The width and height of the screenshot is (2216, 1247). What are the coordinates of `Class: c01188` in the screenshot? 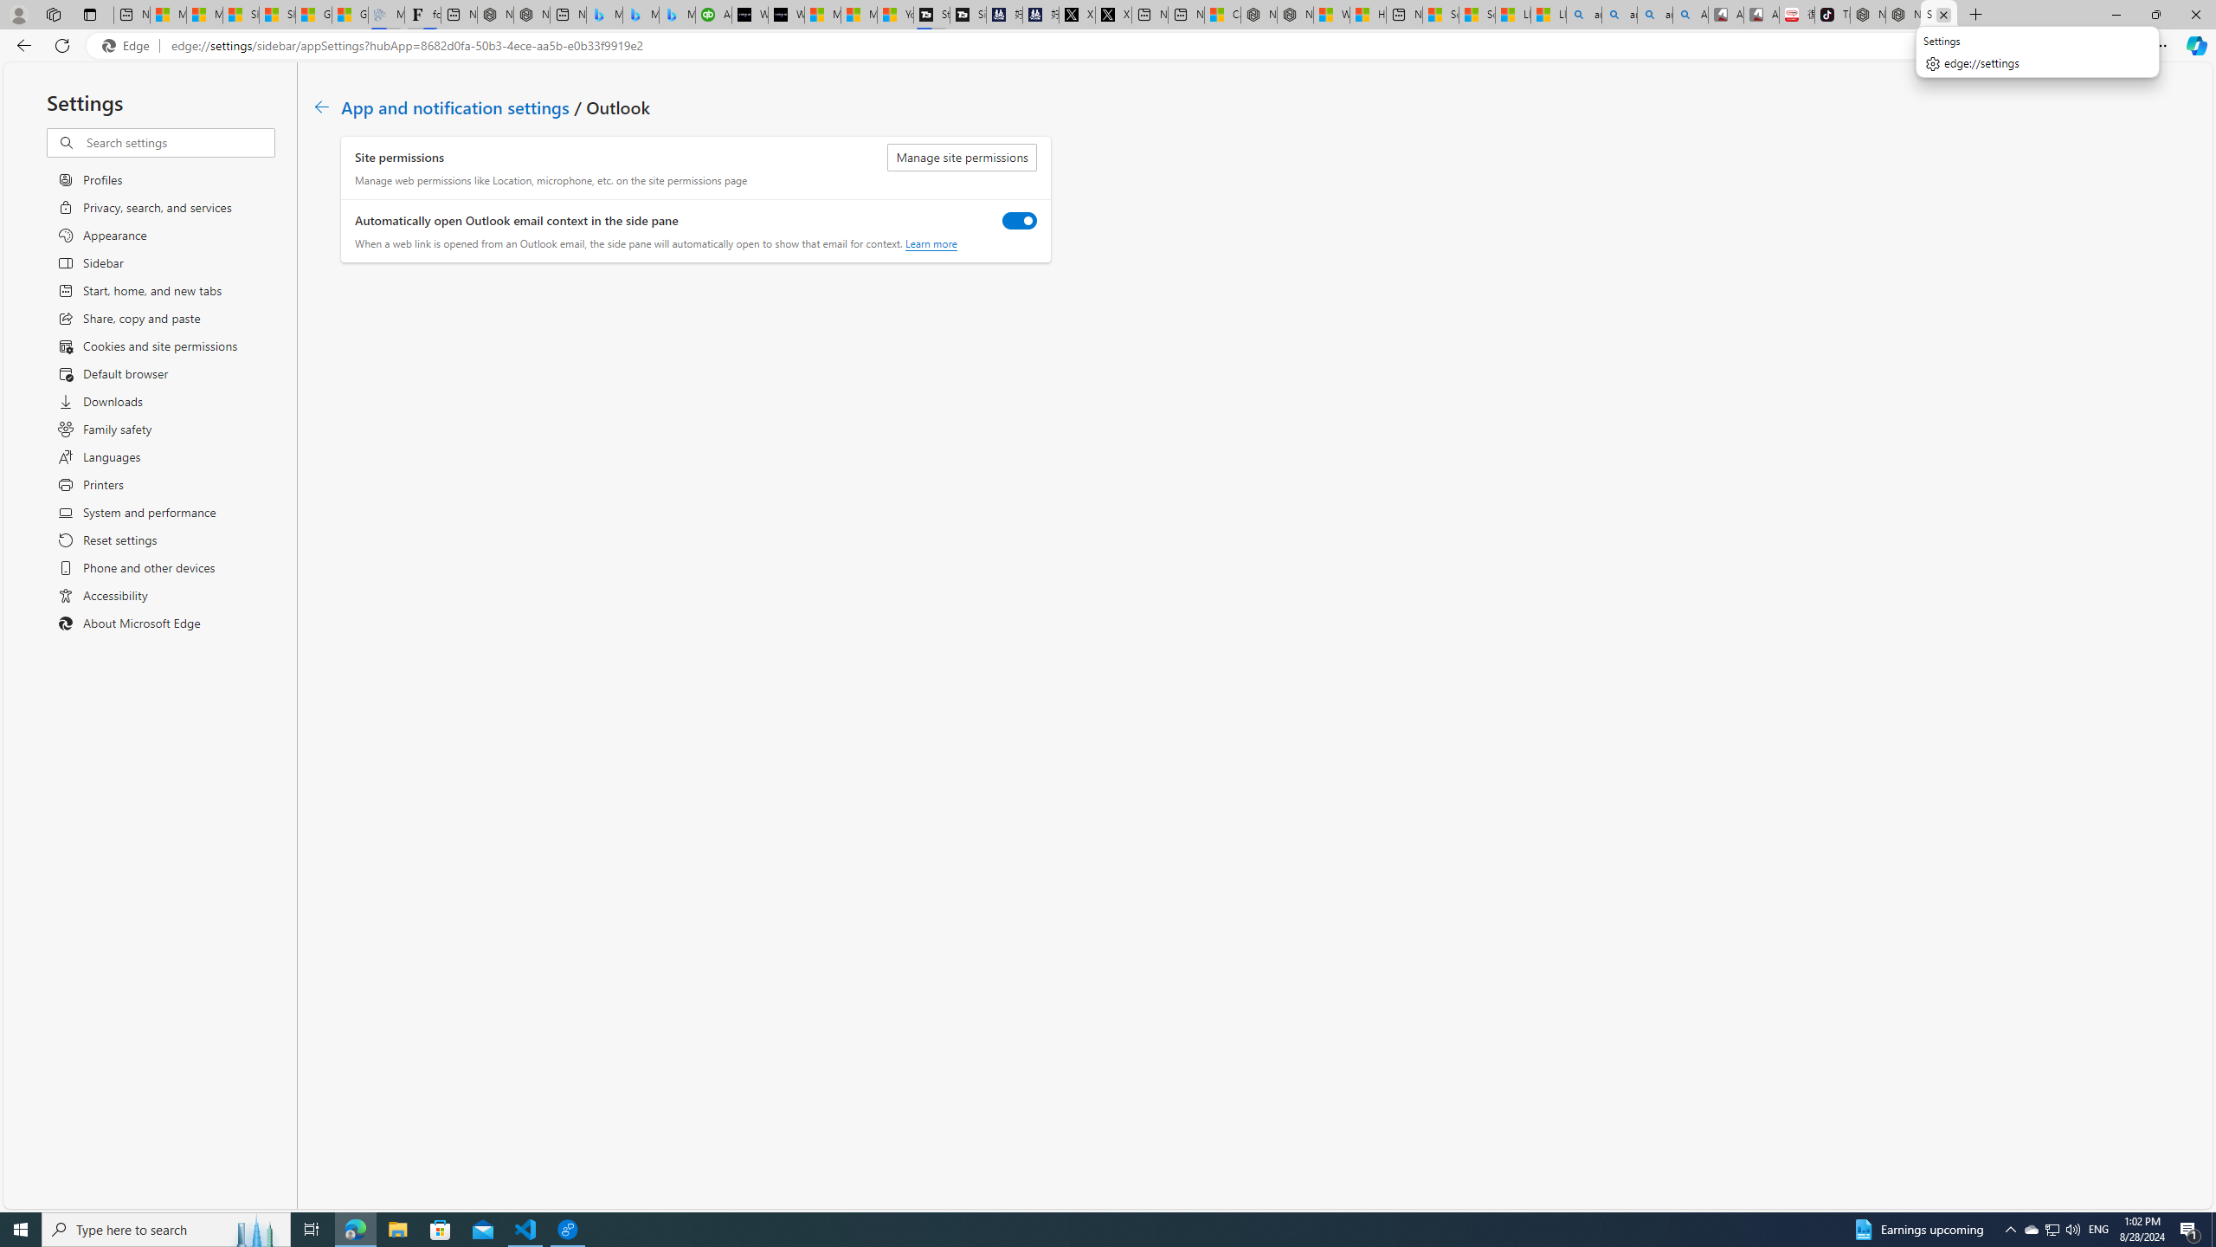 It's located at (320, 107).